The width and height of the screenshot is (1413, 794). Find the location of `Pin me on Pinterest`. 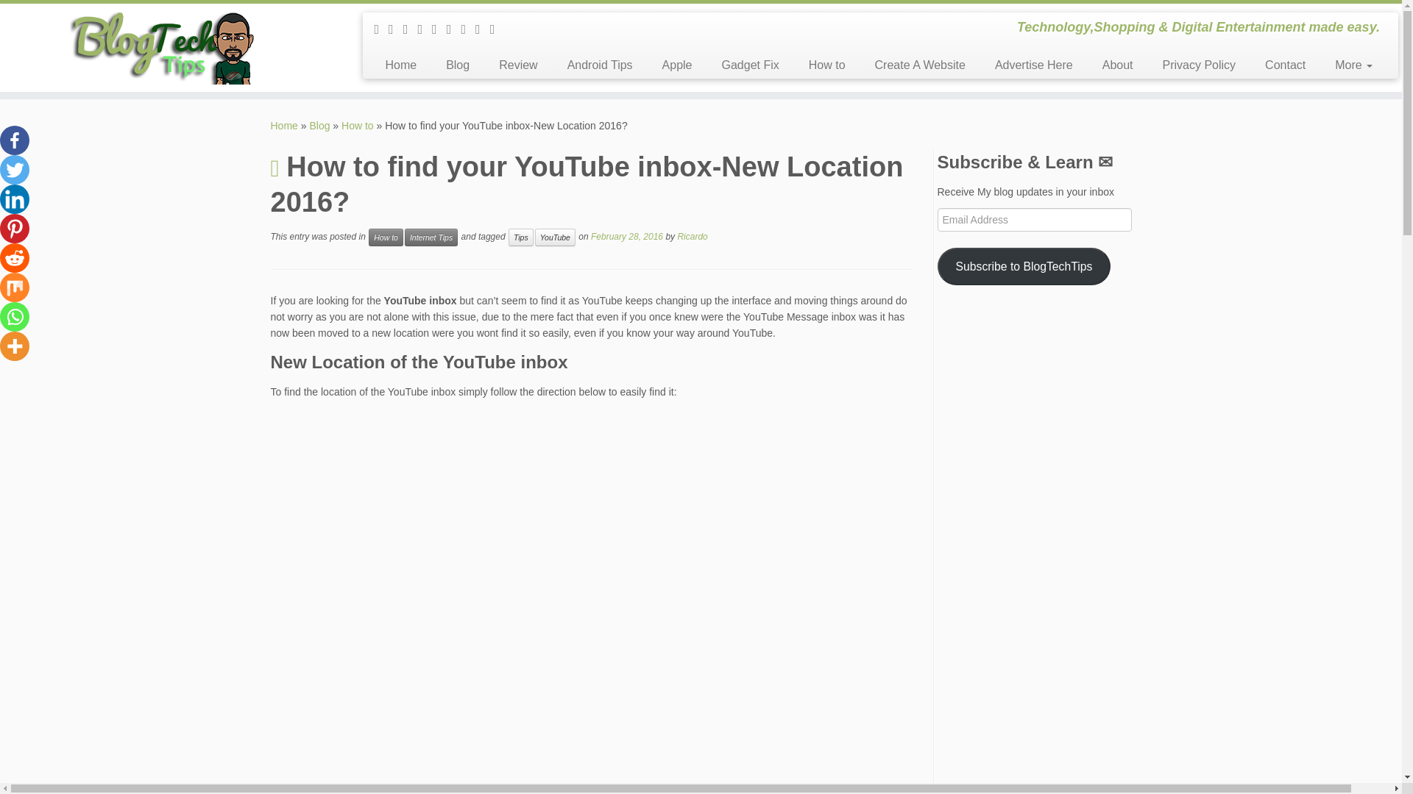

Pin me on Pinterest is located at coordinates (483, 29).